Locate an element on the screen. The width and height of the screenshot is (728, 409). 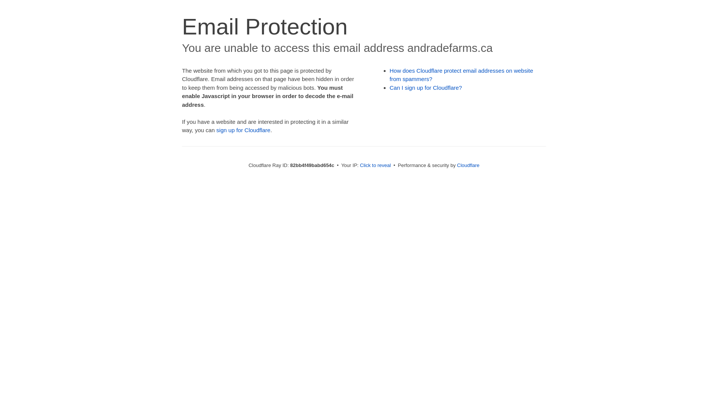
Can I sign up for Cloudflare? is located at coordinates (426, 88).